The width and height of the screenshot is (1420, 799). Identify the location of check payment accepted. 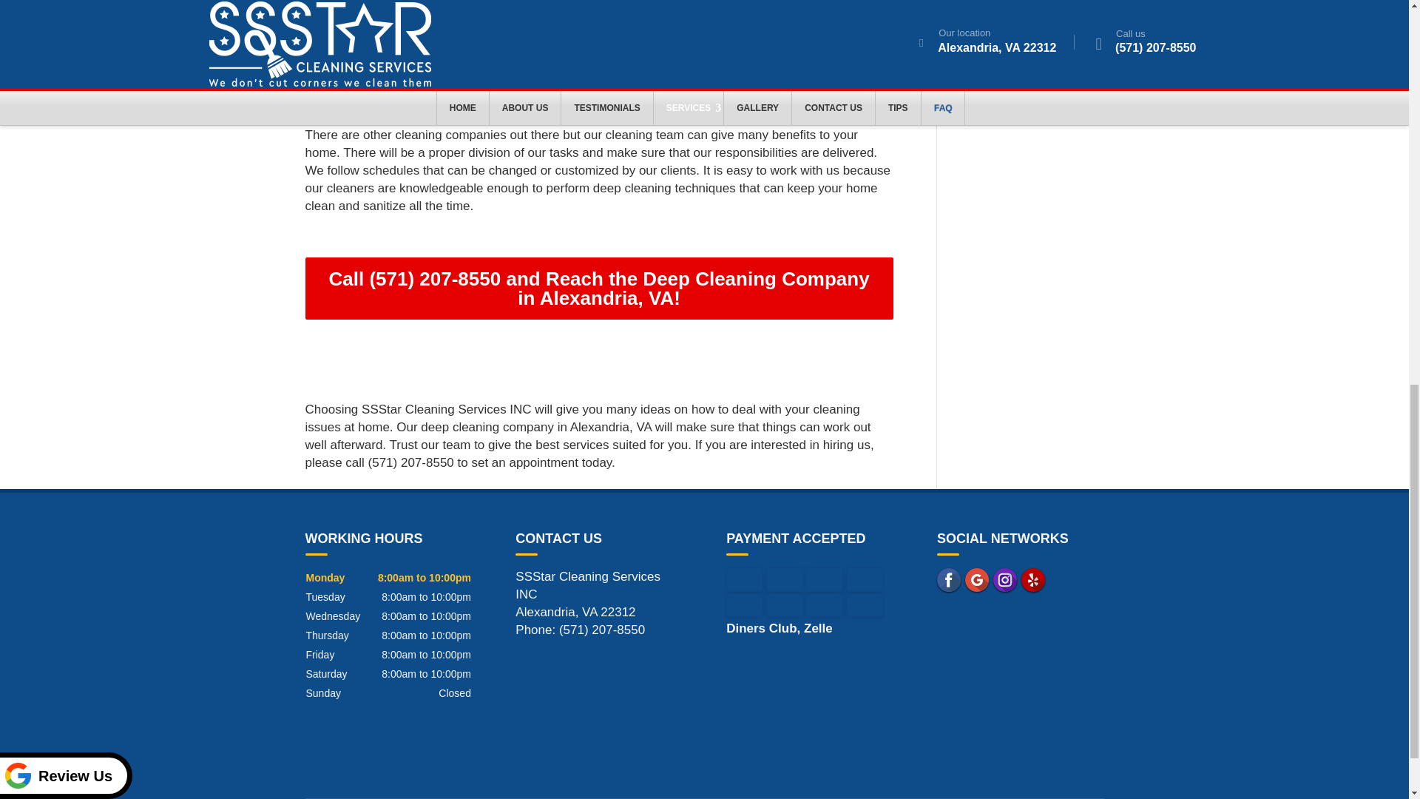
(824, 604).